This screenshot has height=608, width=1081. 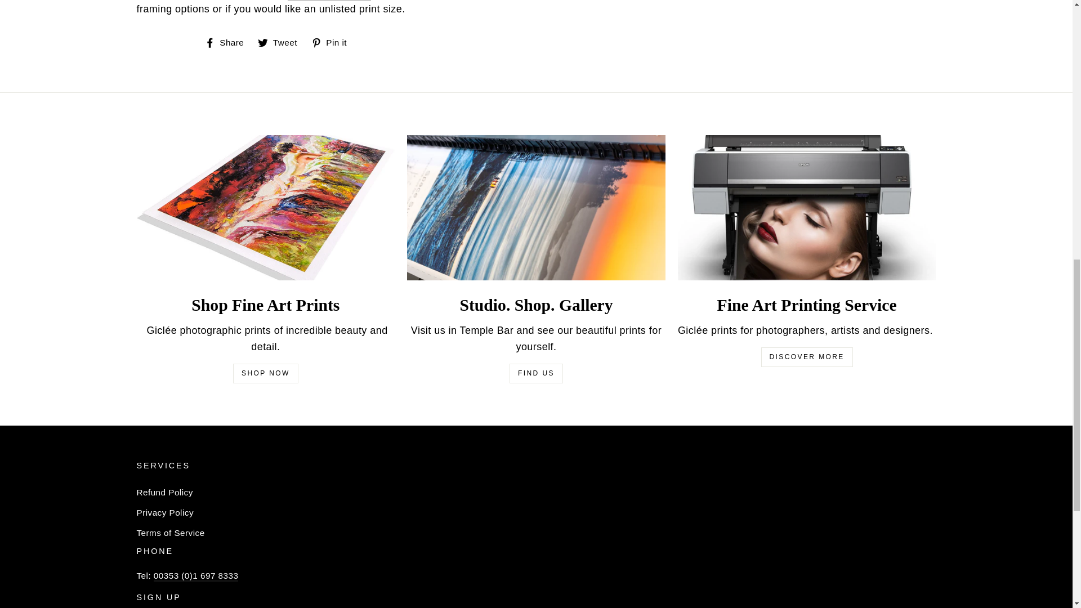 What do you see at coordinates (333, 42) in the screenshot?
I see `Pin on Pinterest` at bounding box center [333, 42].